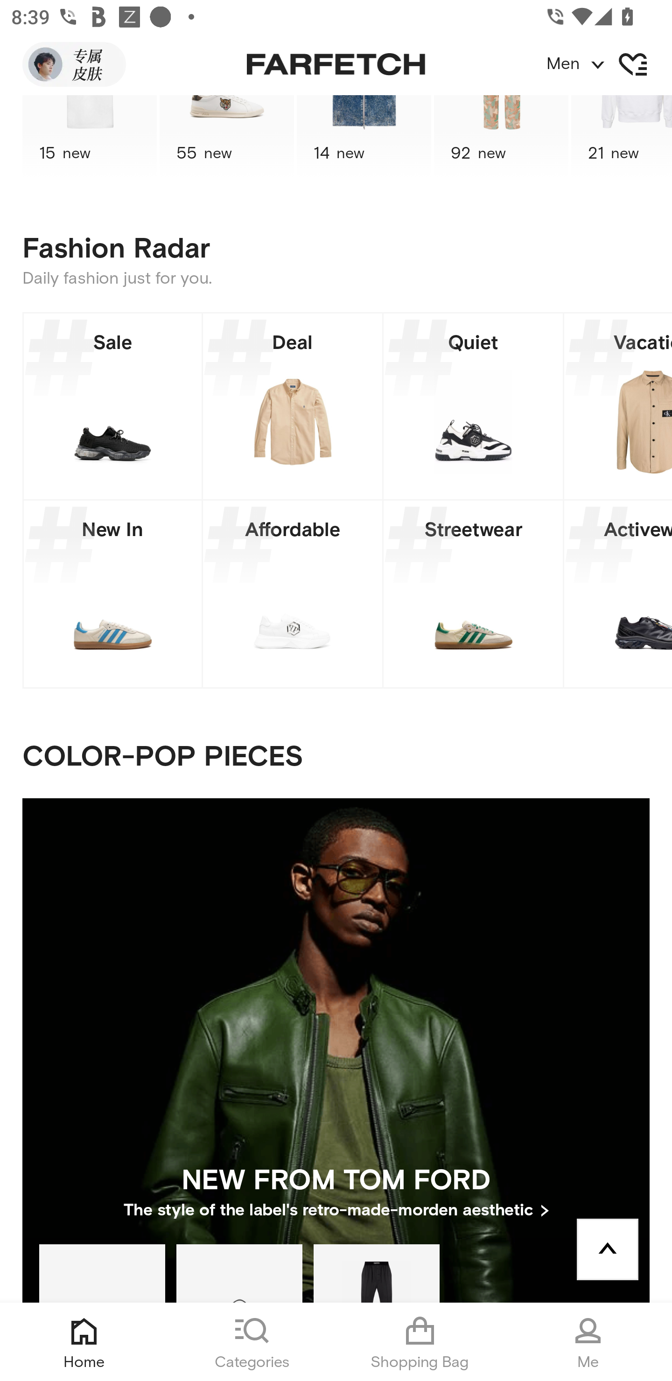 Image resolution: width=672 pixels, height=1381 pixels. What do you see at coordinates (227, 138) in the screenshot?
I see `55  new` at bounding box center [227, 138].